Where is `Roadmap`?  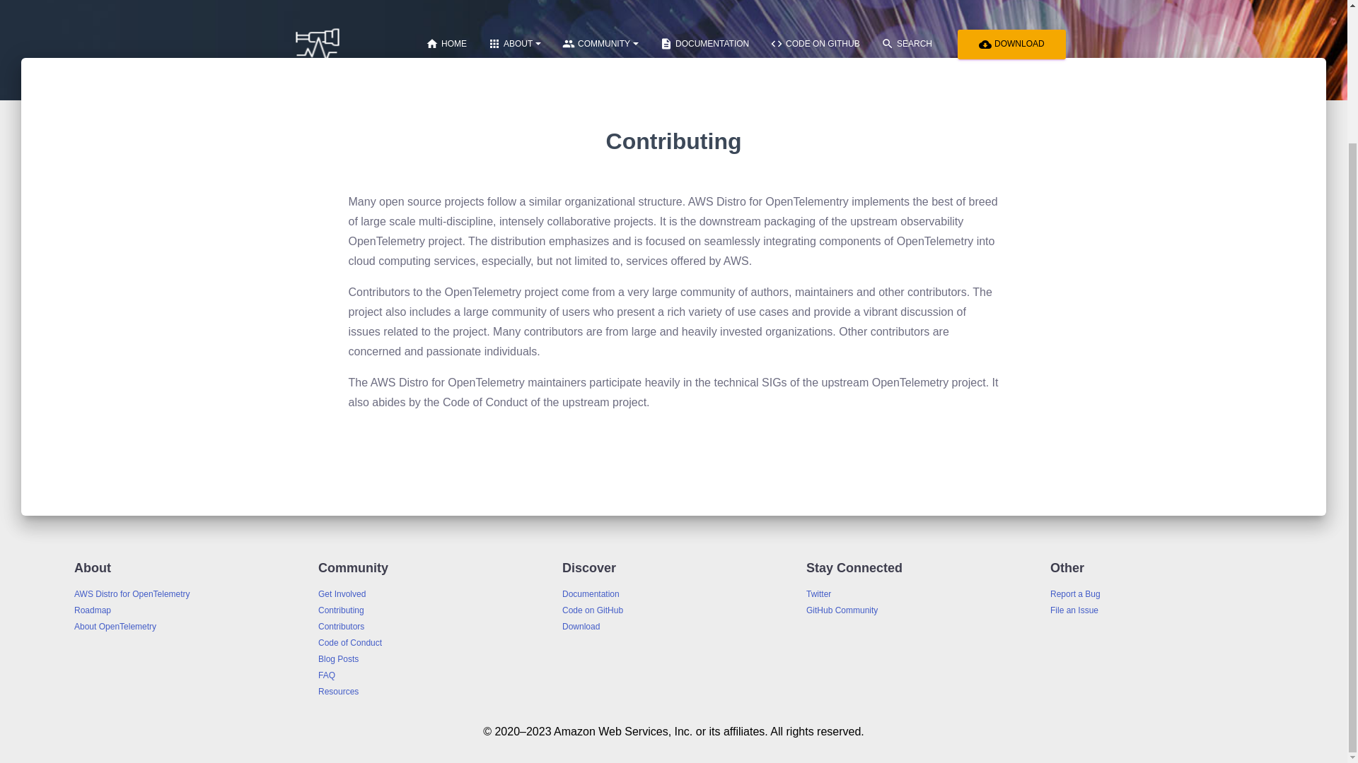
Roadmap is located at coordinates (93, 610).